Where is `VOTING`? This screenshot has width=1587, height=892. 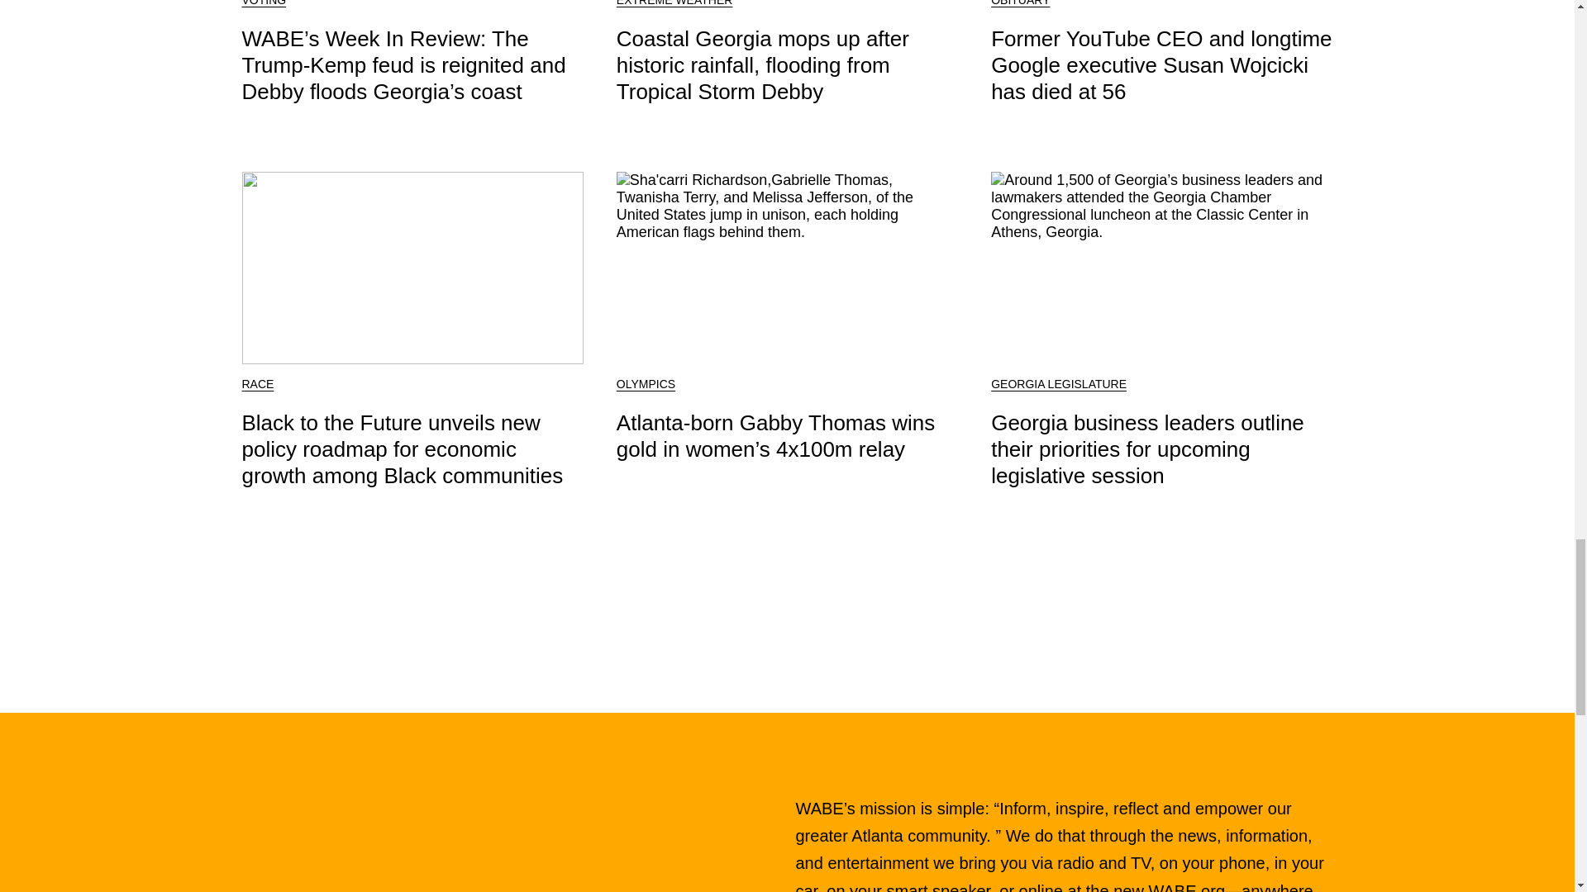
VOTING is located at coordinates (263, 3).